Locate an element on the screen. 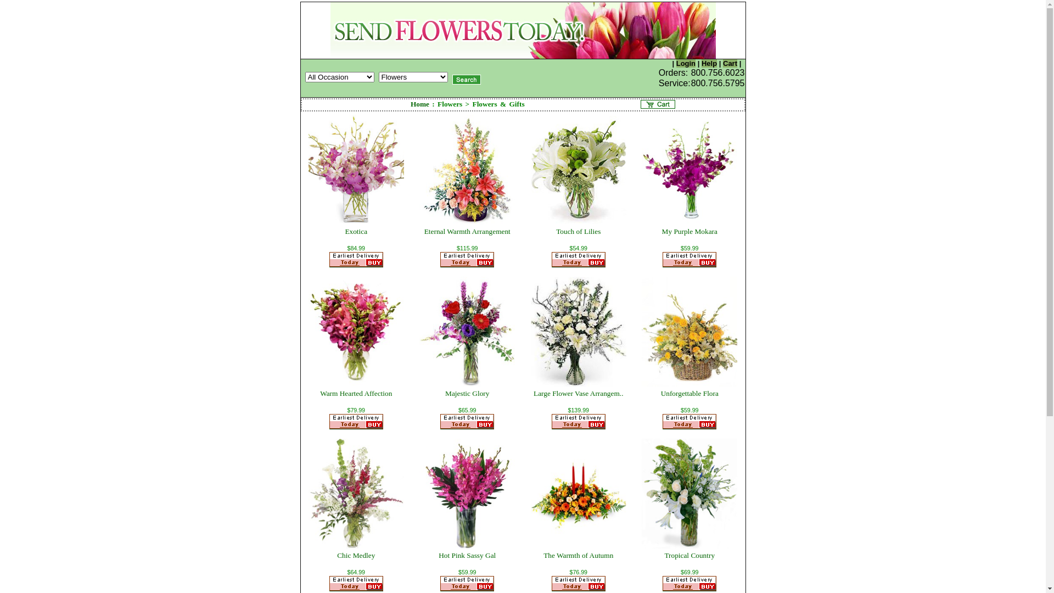 Image resolution: width=1054 pixels, height=593 pixels. Tropical Country is located at coordinates (689, 556).